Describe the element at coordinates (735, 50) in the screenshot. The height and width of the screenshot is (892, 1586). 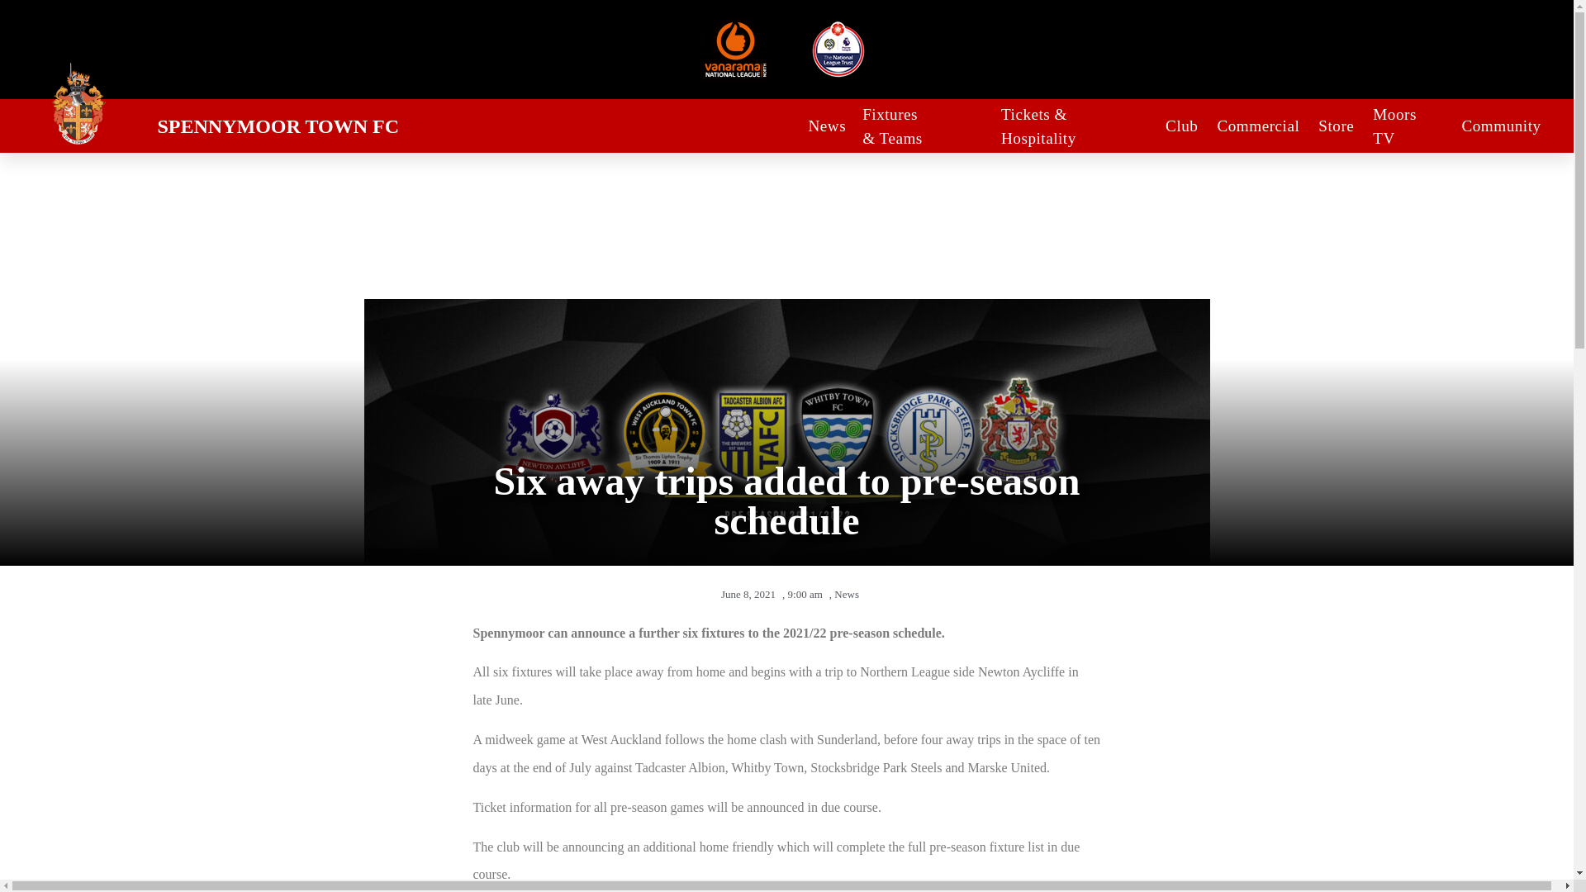
I see `1North` at that location.